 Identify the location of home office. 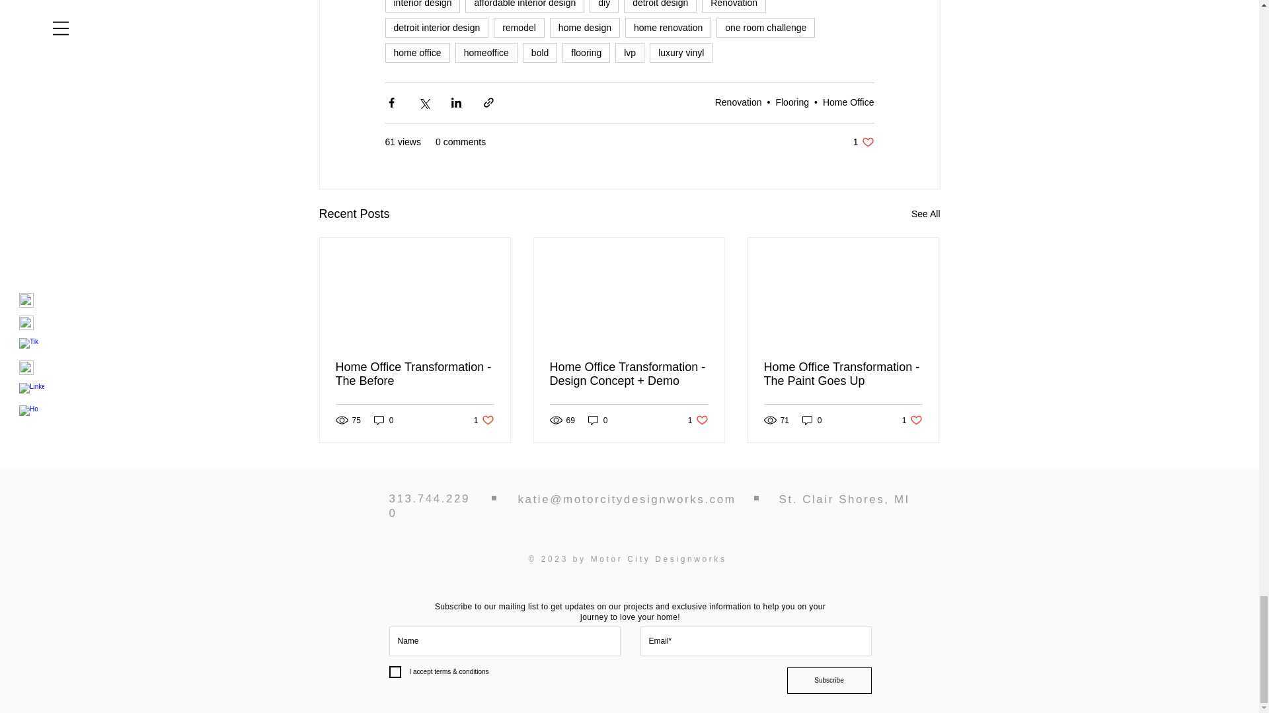
(416, 53).